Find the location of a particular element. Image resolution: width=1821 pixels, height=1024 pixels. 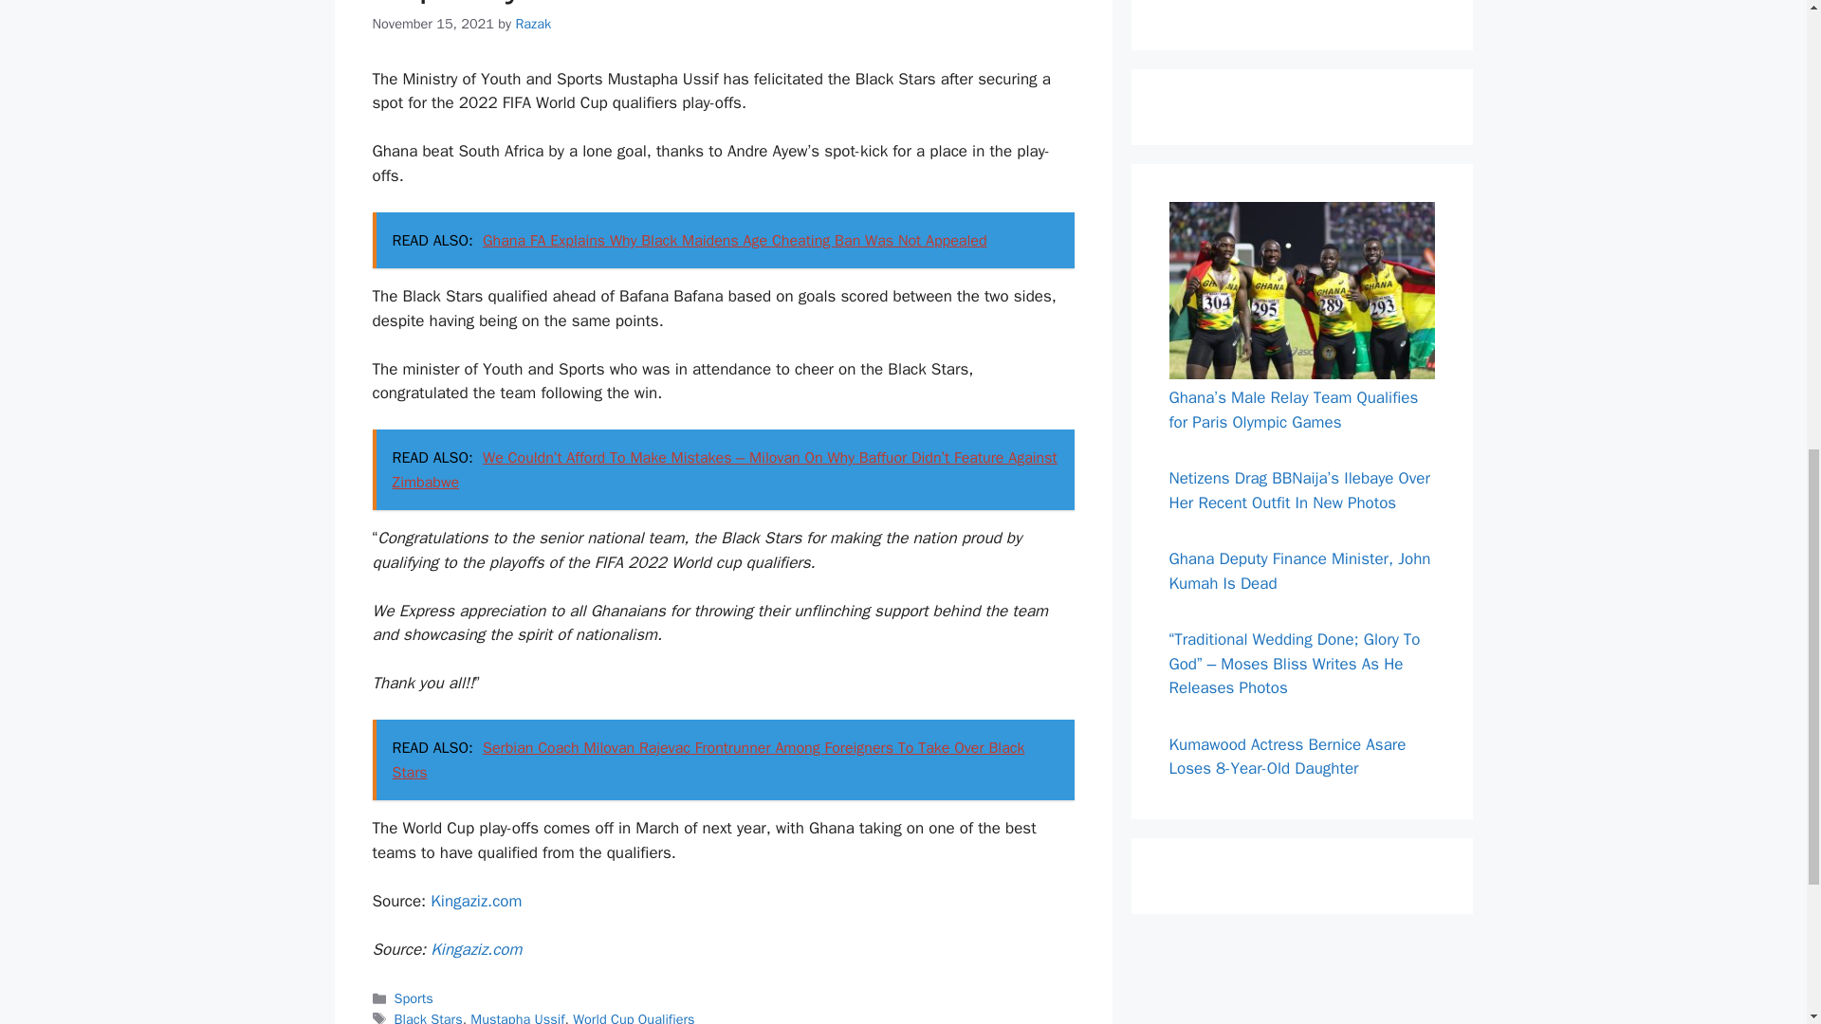

Kingaziz.com is located at coordinates (475, 949).